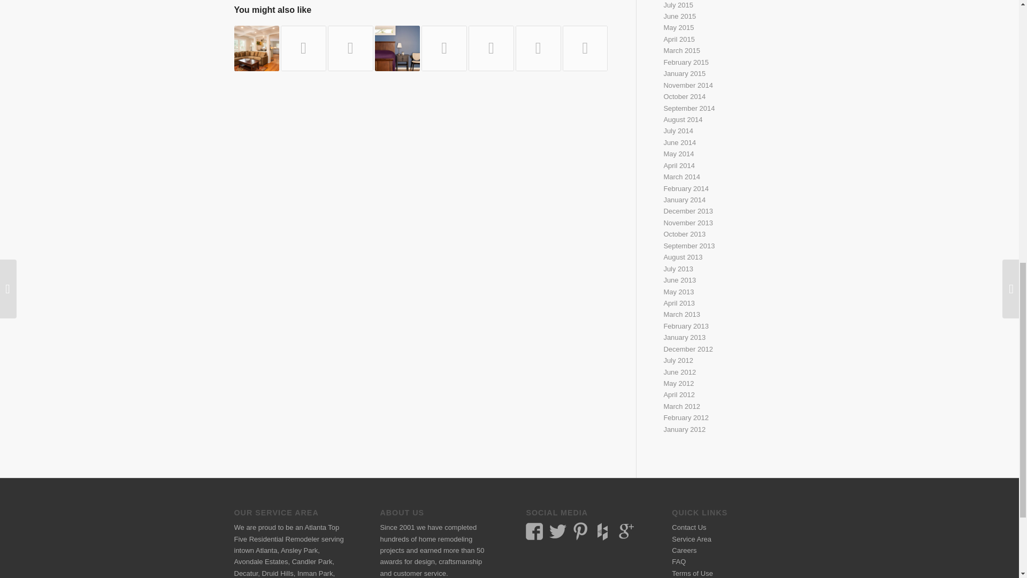 This screenshot has height=578, width=1027. What do you see at coordinates (303, 48) in the screenshot?
I see `Need Instant Curb Appeal? Think Shutters!` at bounding box center [303, 48].